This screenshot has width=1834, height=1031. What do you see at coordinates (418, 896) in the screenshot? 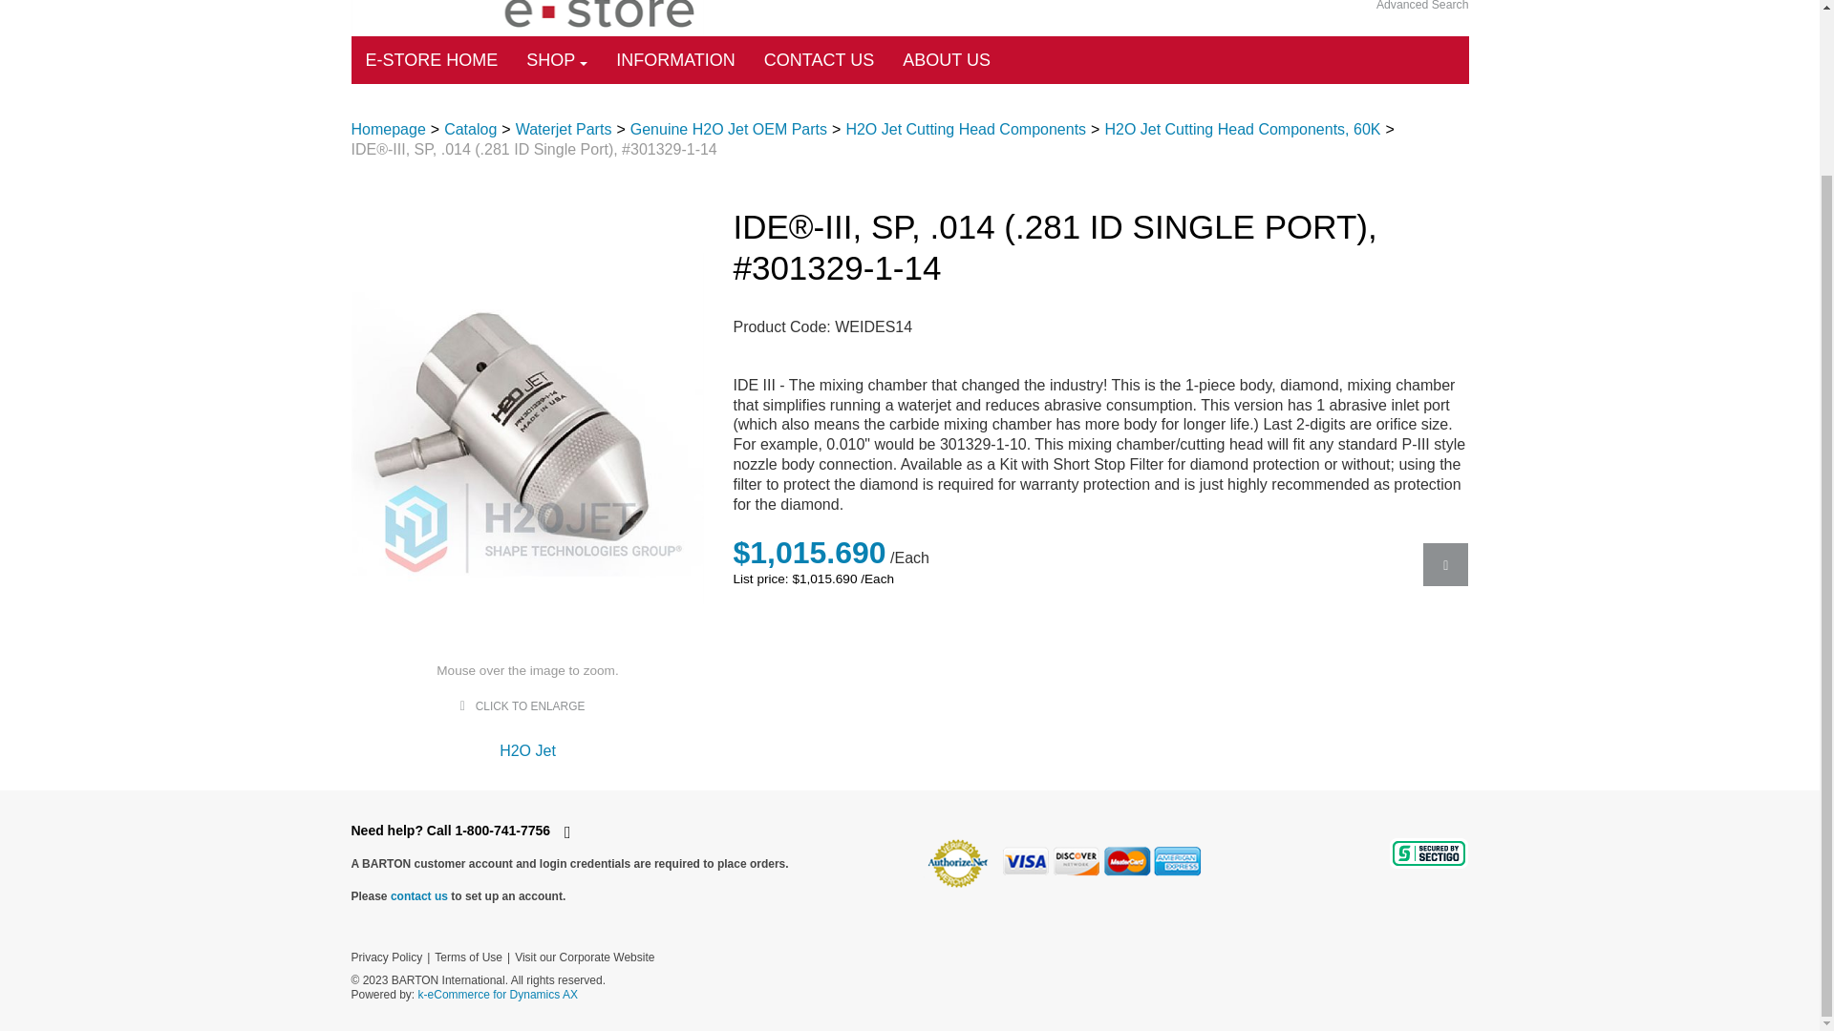
I see `contact us` at bounding box center [418, 896].